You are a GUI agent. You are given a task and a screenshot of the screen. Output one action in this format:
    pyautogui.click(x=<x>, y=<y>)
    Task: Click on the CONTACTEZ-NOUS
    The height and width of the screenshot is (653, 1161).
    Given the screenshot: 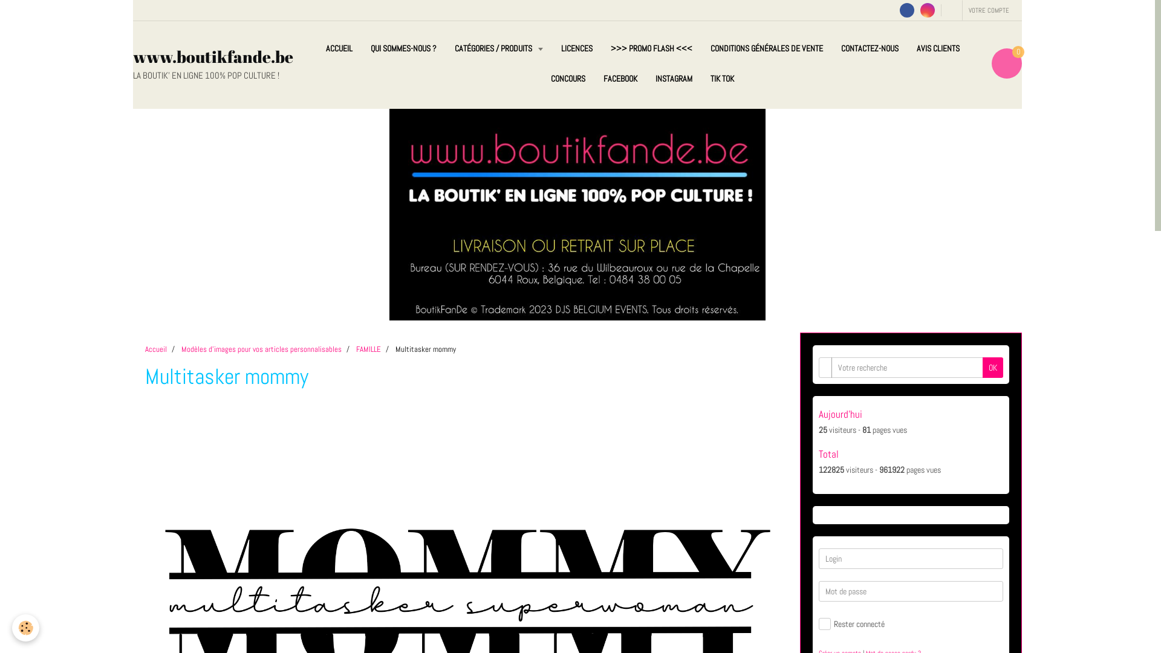 What is the action you would take?
    pyautogui.click(x=870, y=48)
    